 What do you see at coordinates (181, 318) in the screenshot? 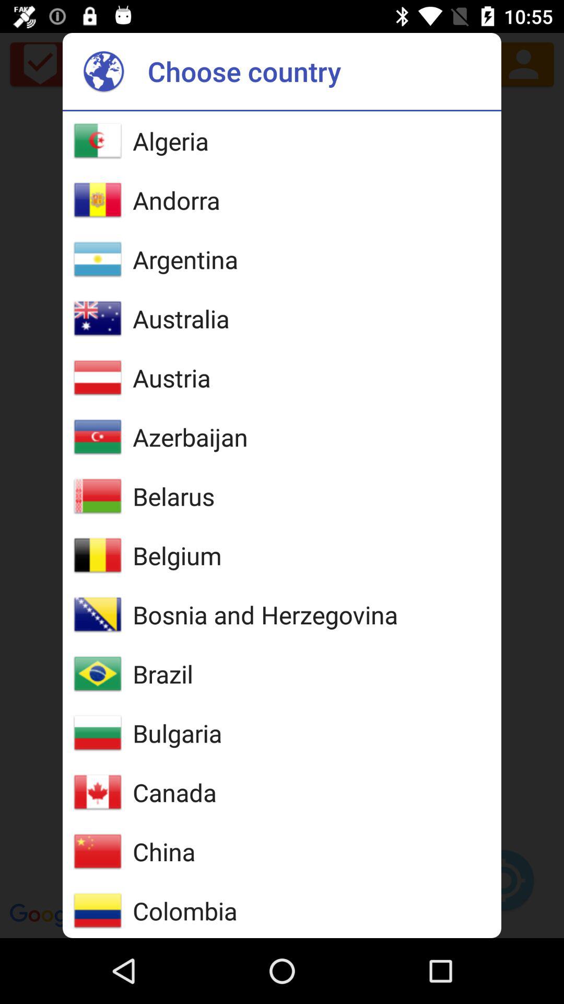
I see `select the icon below the argentina item` at bounding box center [181, 318].